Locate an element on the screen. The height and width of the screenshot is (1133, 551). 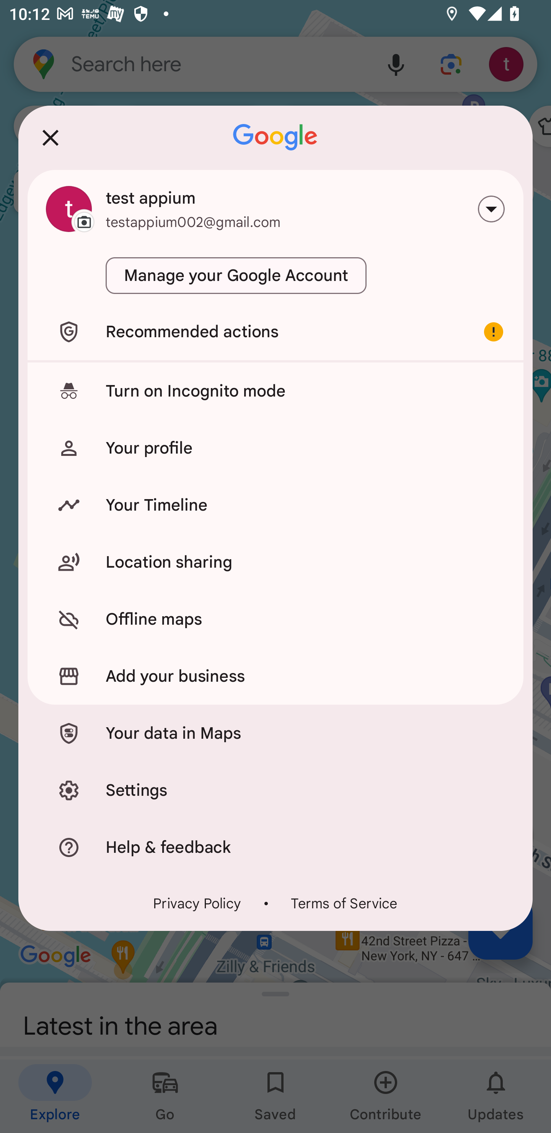
Add your business is located at coordinates (275, 676).